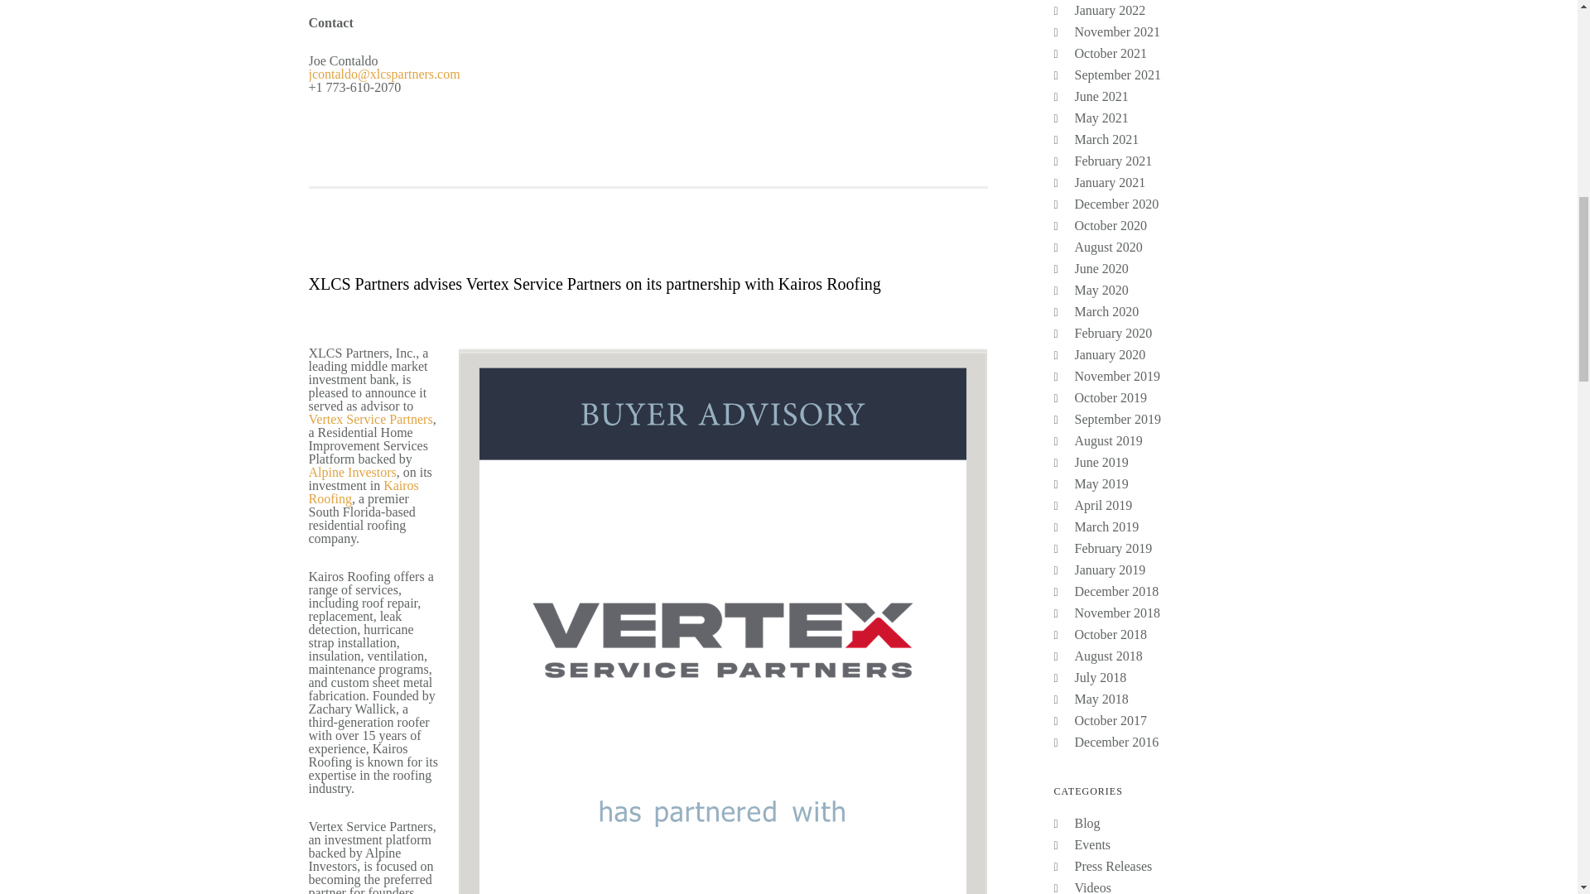 The image size is (1590, 894). Describe the element at coordinates (363, 492) in the screenshot. I see `Kairos Roofing` at that location.